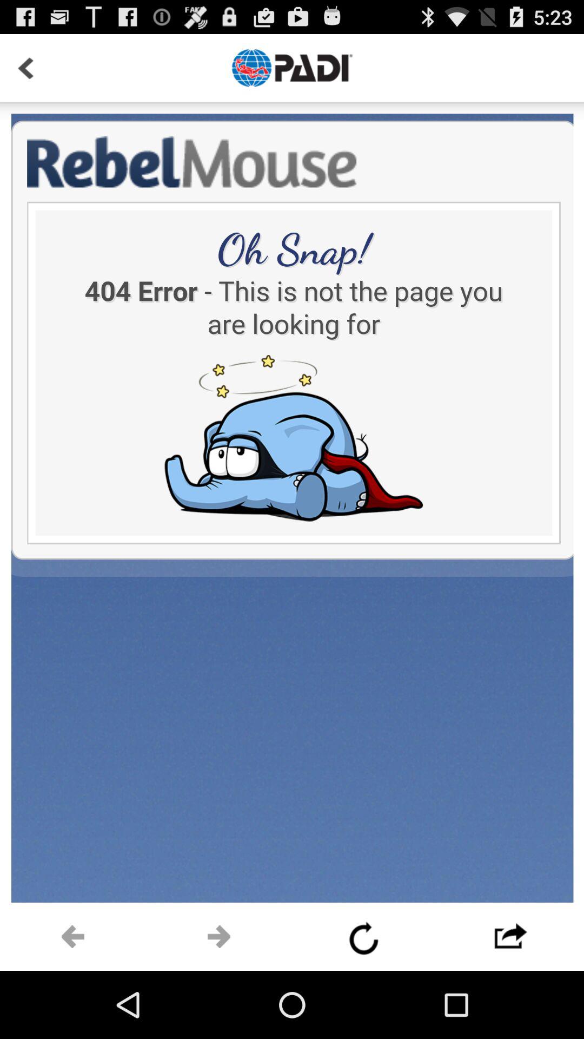 This screenshot has height=1039, width=584. Describe the element at coordinates (365, 937) in the screenshot. I see `refresh` at that location.